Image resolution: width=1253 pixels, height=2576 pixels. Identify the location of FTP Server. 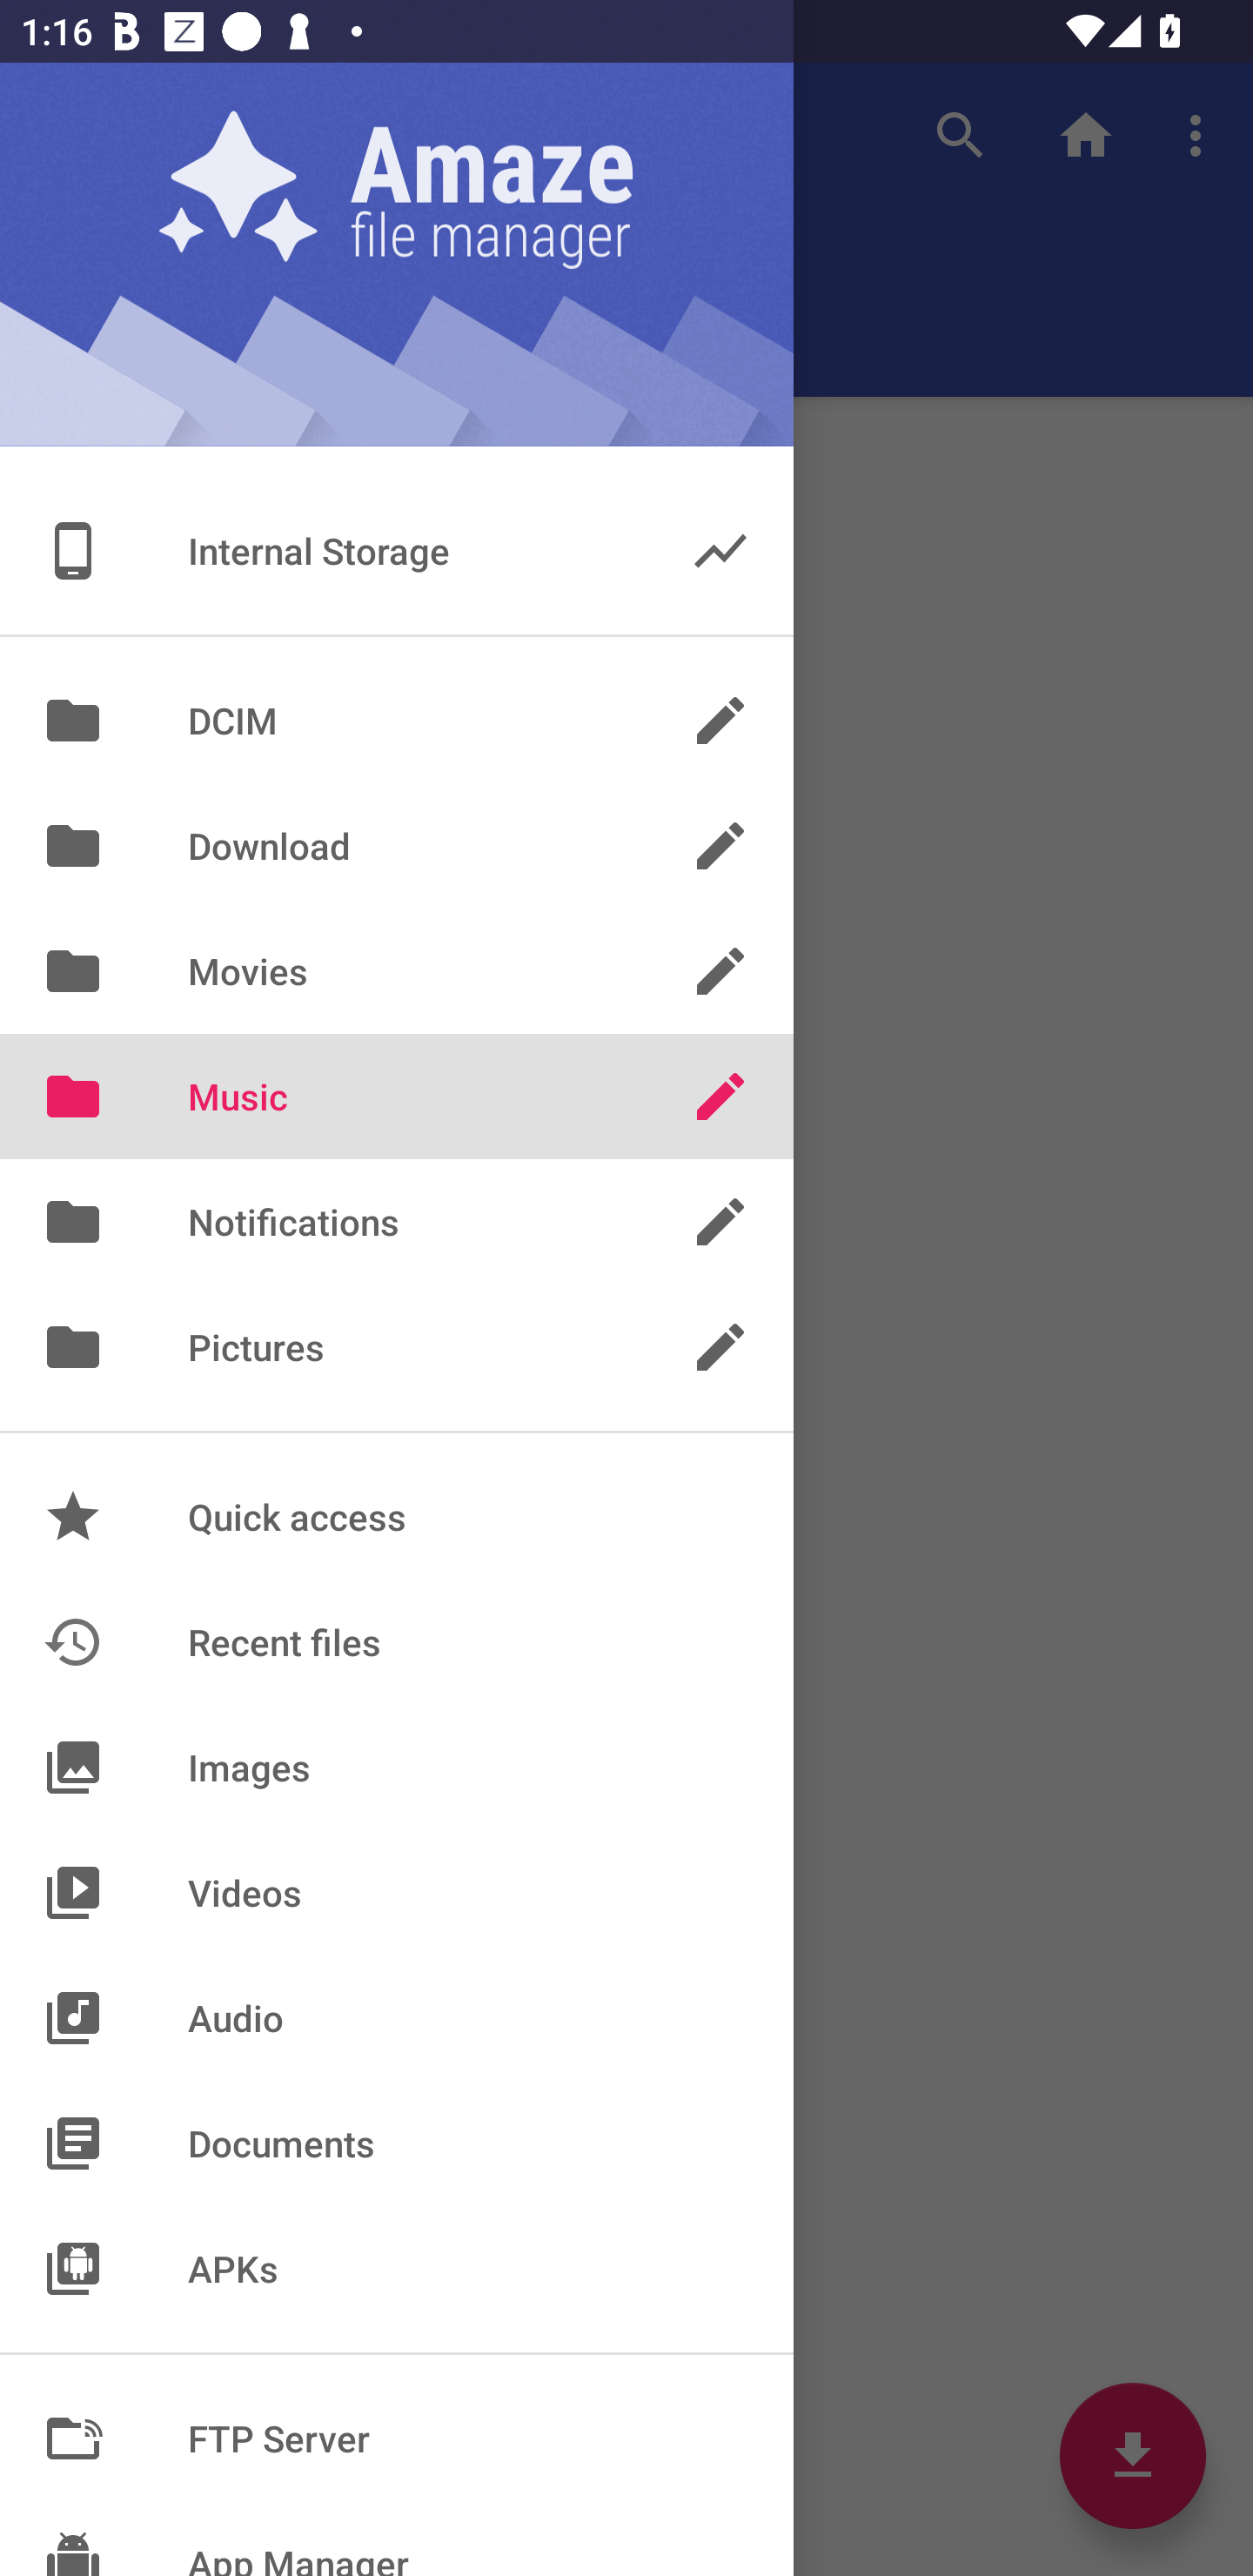
(397, 2438).